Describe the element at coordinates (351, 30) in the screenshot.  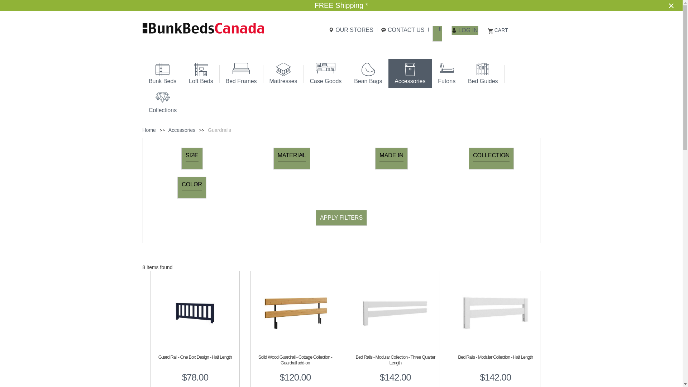
I see `OUR STORES` at that location.